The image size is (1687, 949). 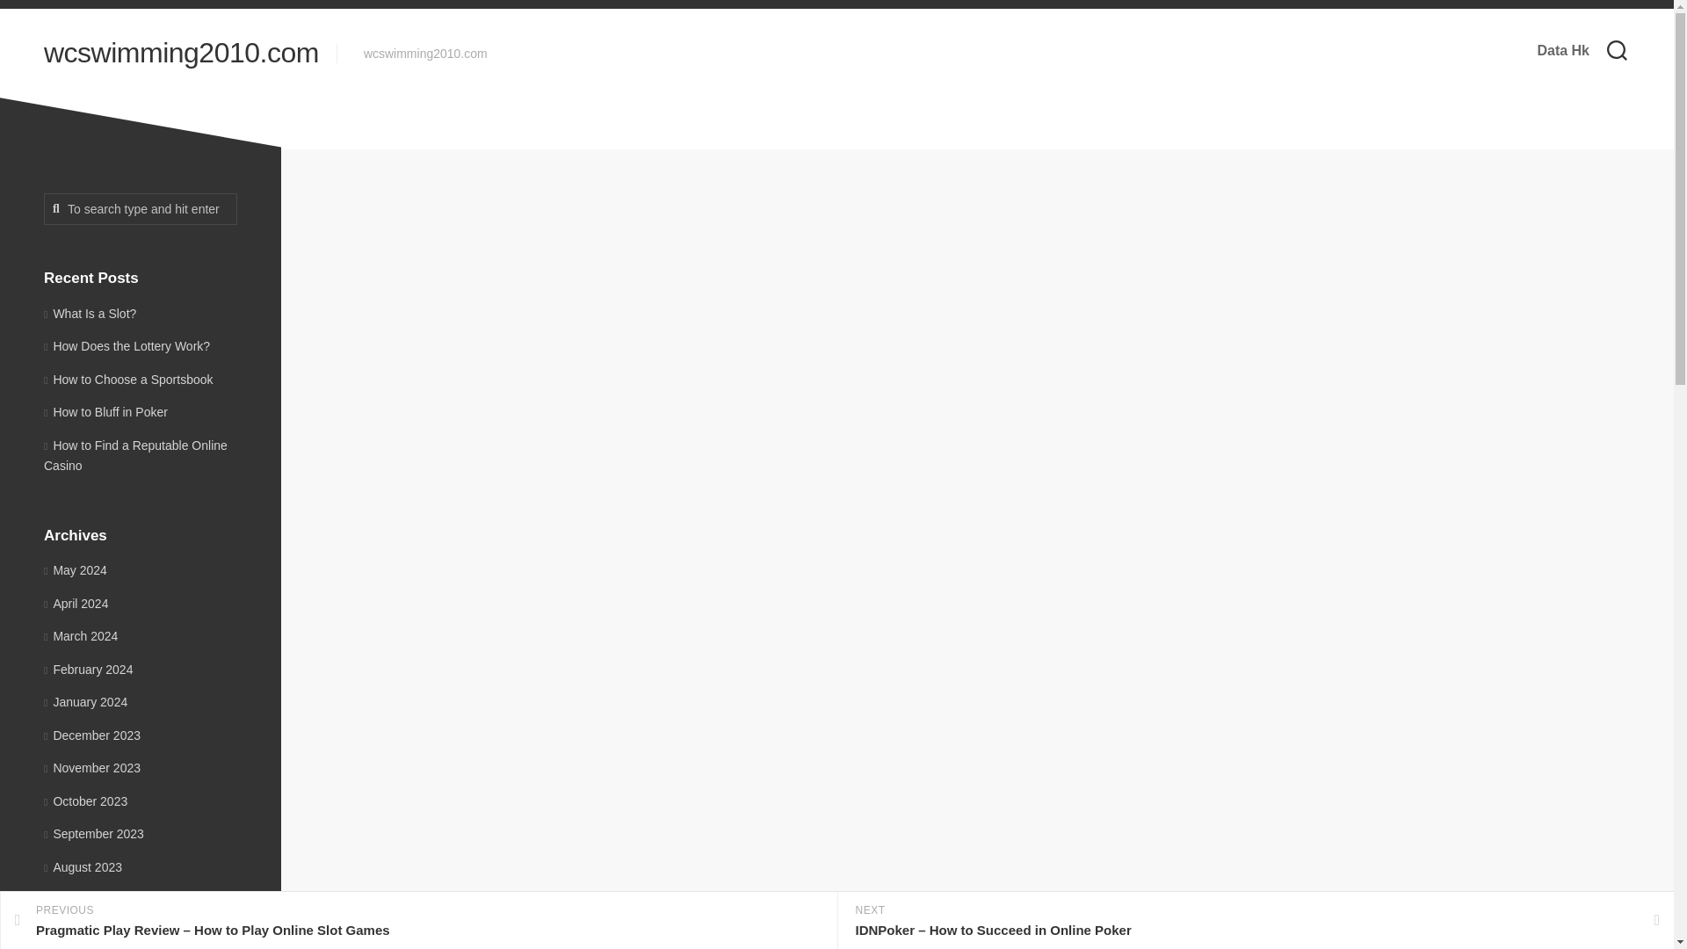 I want to click on wcswimming2010, so click(x=878, y=326).